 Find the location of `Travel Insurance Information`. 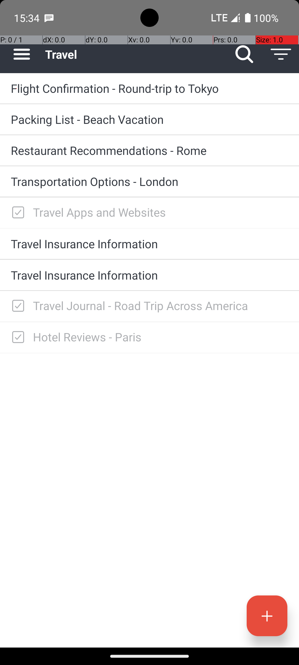

Travel Insurance Information is located at coordinates (149, 244).